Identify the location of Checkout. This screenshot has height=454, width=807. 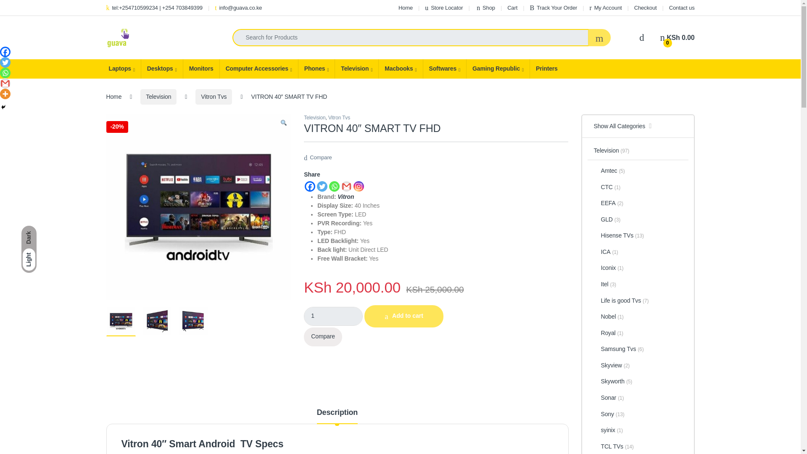
(646, 8).